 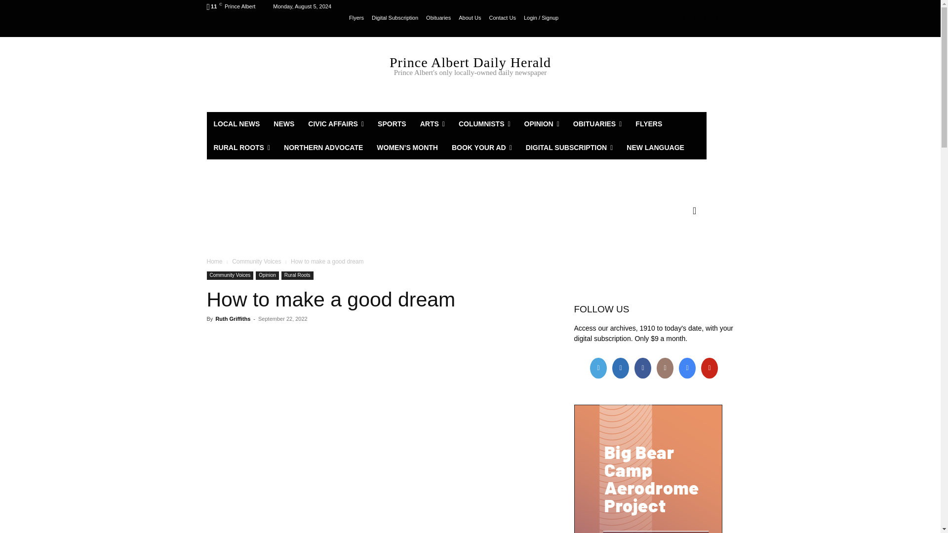 What do you see at coordinates (728, 18) in the screenshot?
I see `Youtube` at bounding box center [728, 18].